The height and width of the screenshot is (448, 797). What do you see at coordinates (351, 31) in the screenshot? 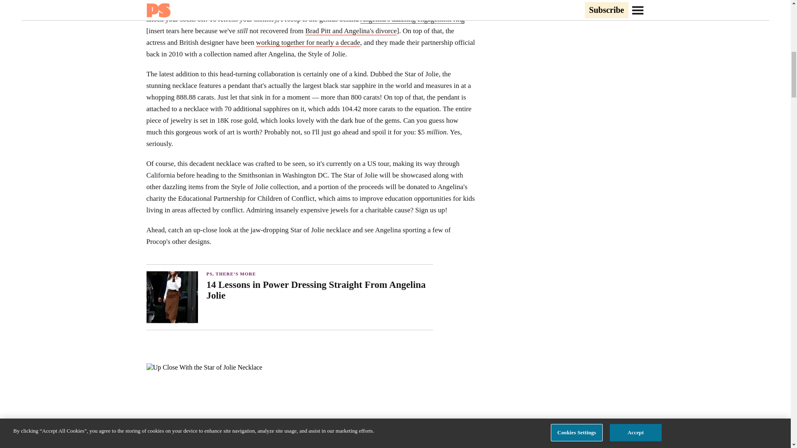
I see `Brad Pitt and Angelina's divorce` at bounding box center [351, 31].